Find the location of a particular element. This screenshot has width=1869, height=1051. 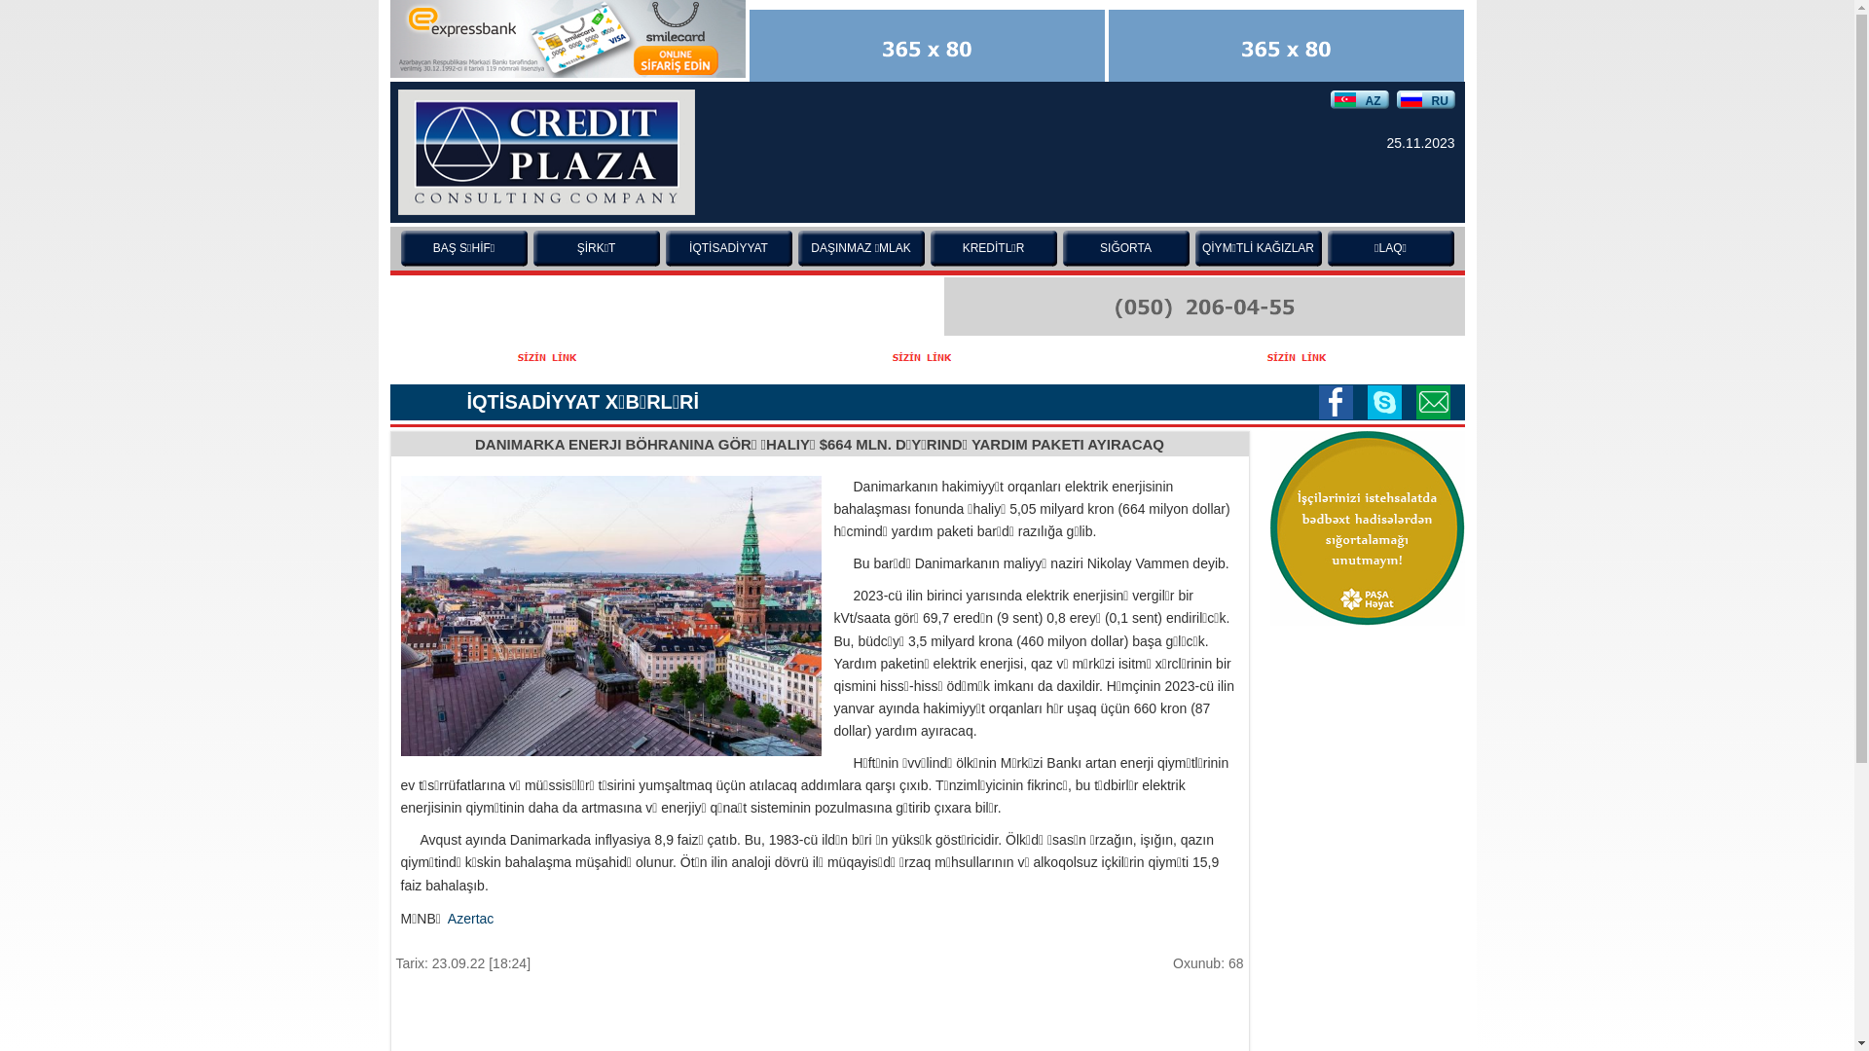

Azertac is located at coordinates (470, 919).